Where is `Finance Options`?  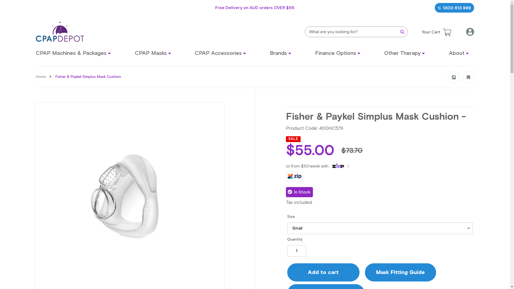
Finance Options is located at coordinates (338, 53).